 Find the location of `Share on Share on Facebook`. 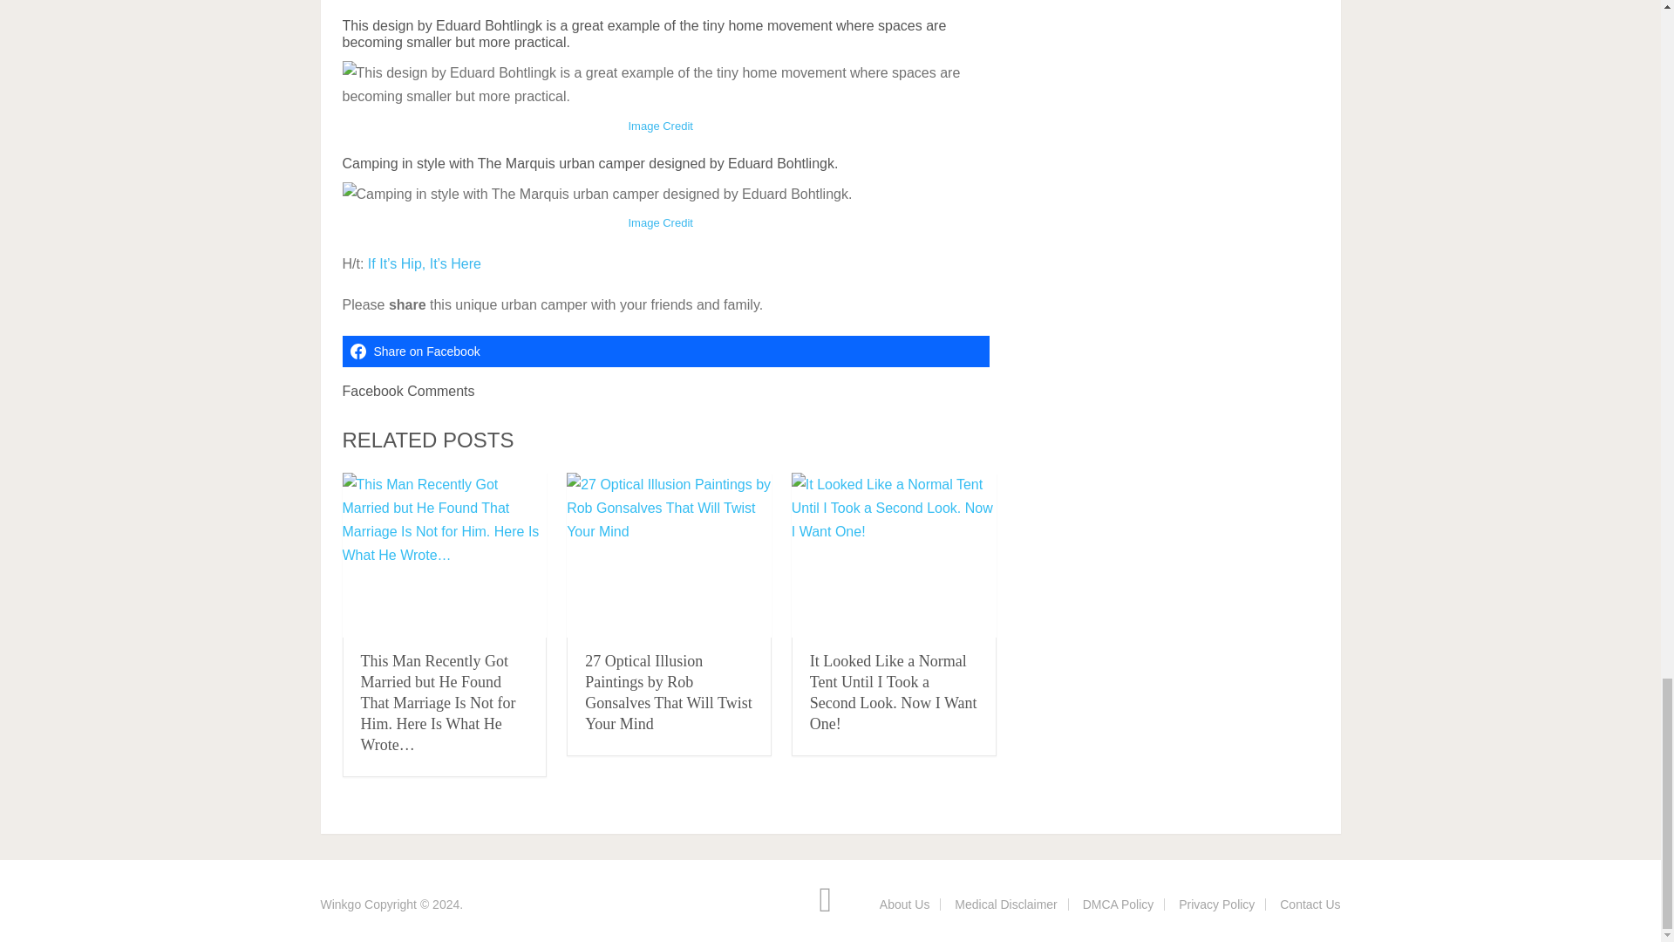

Share on Share on Facebook is located at coordinates (664, 351).